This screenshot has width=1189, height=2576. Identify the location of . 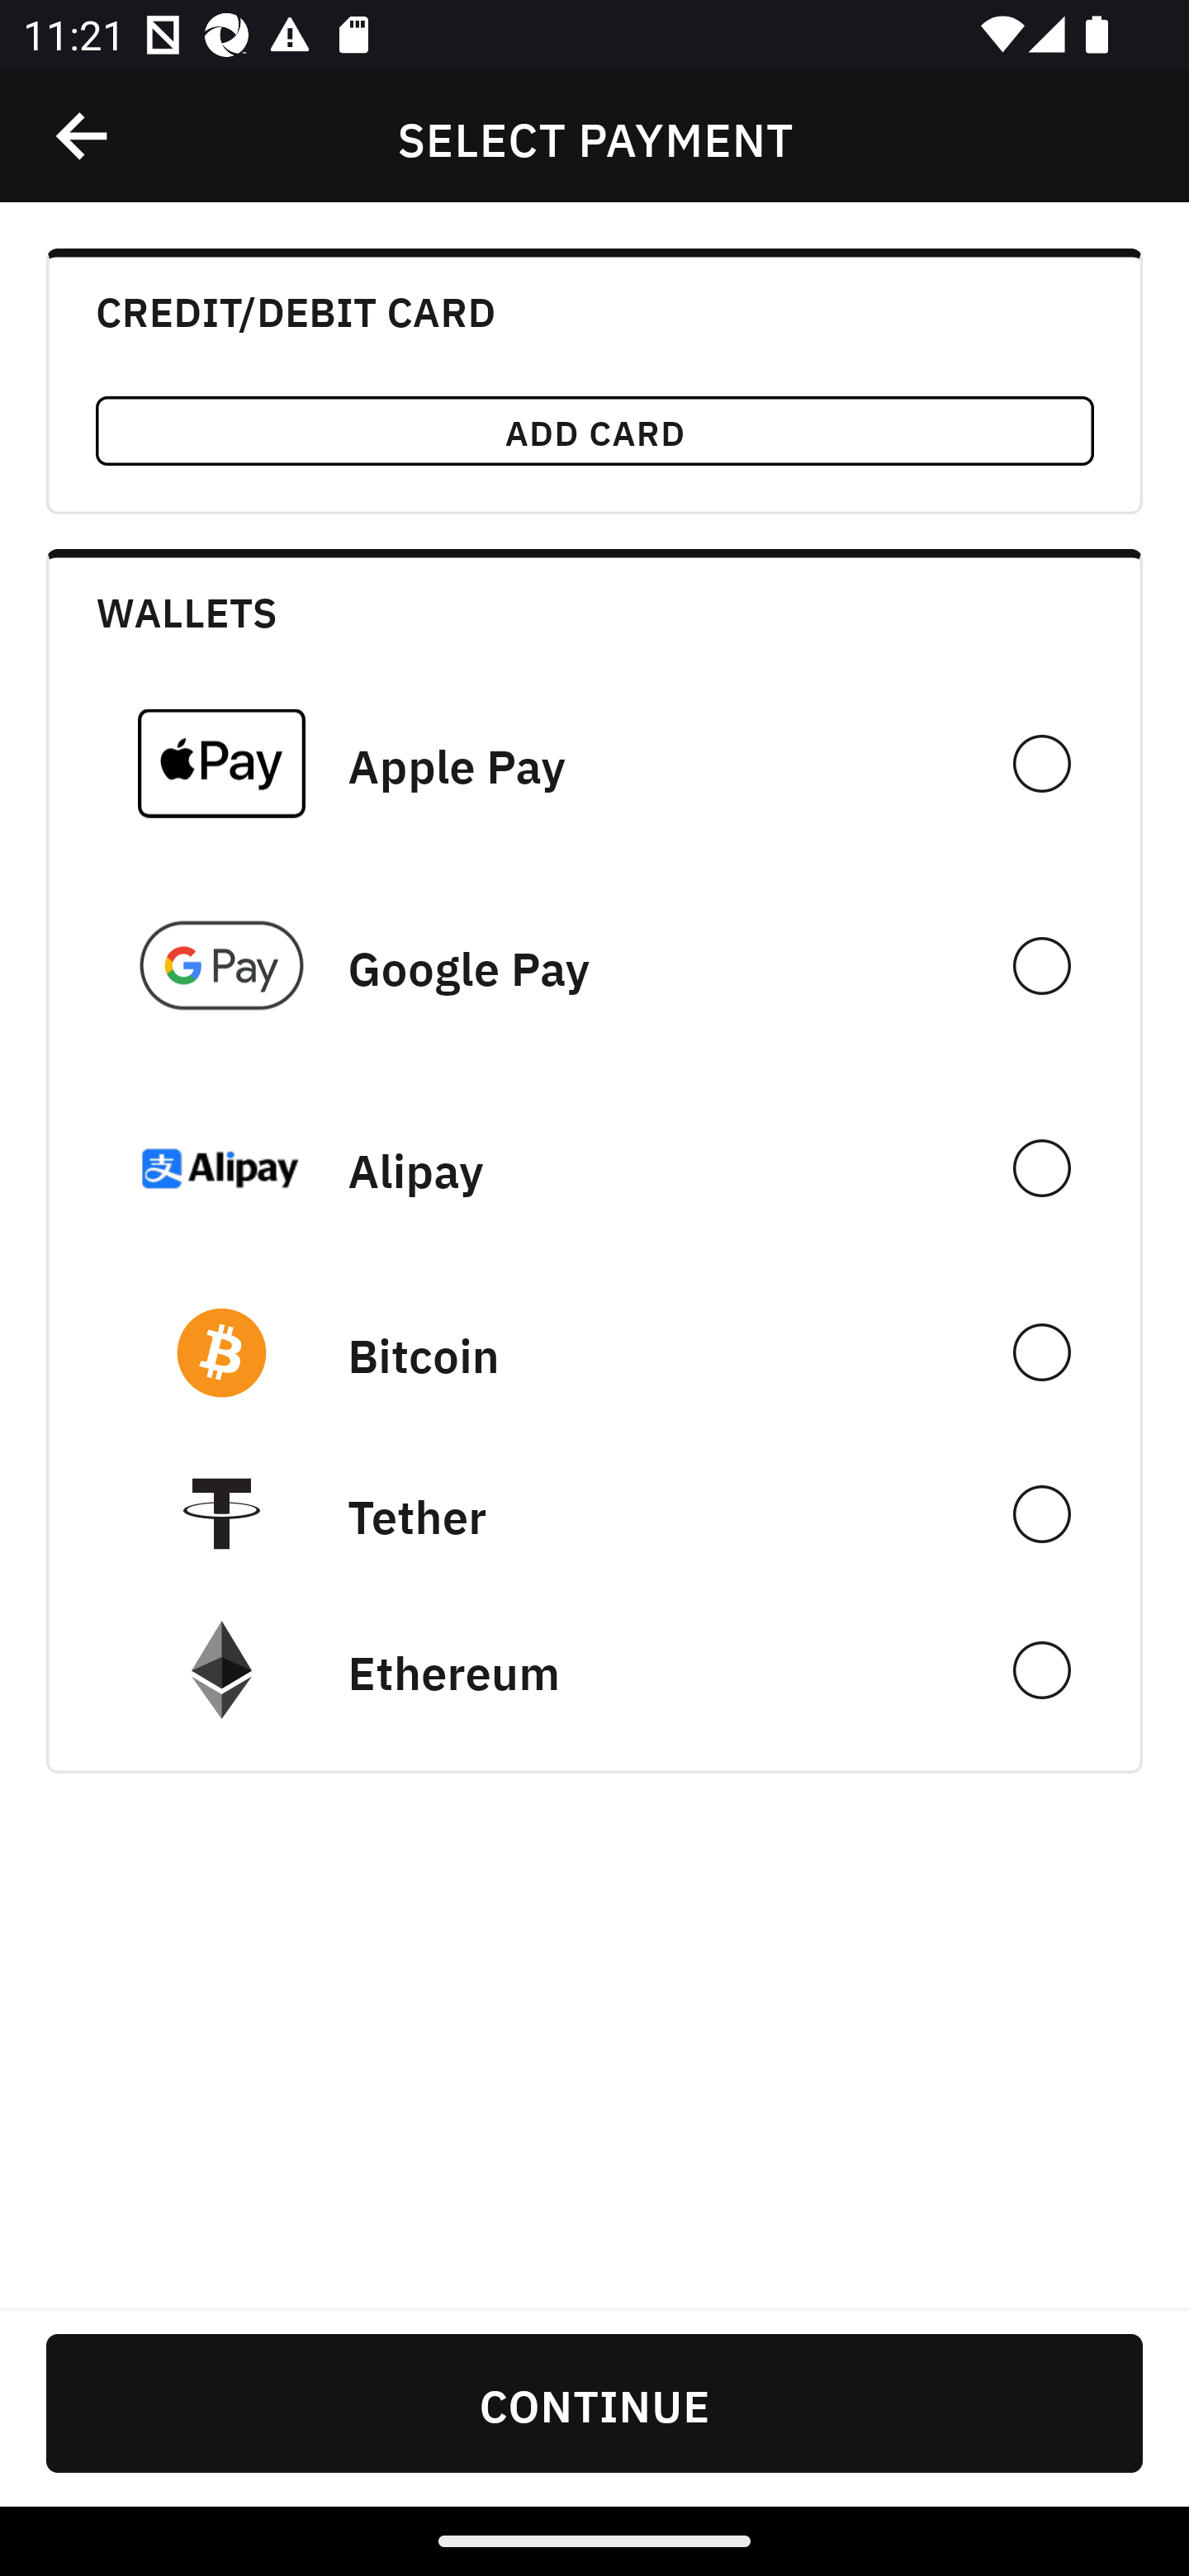
(83, 136).